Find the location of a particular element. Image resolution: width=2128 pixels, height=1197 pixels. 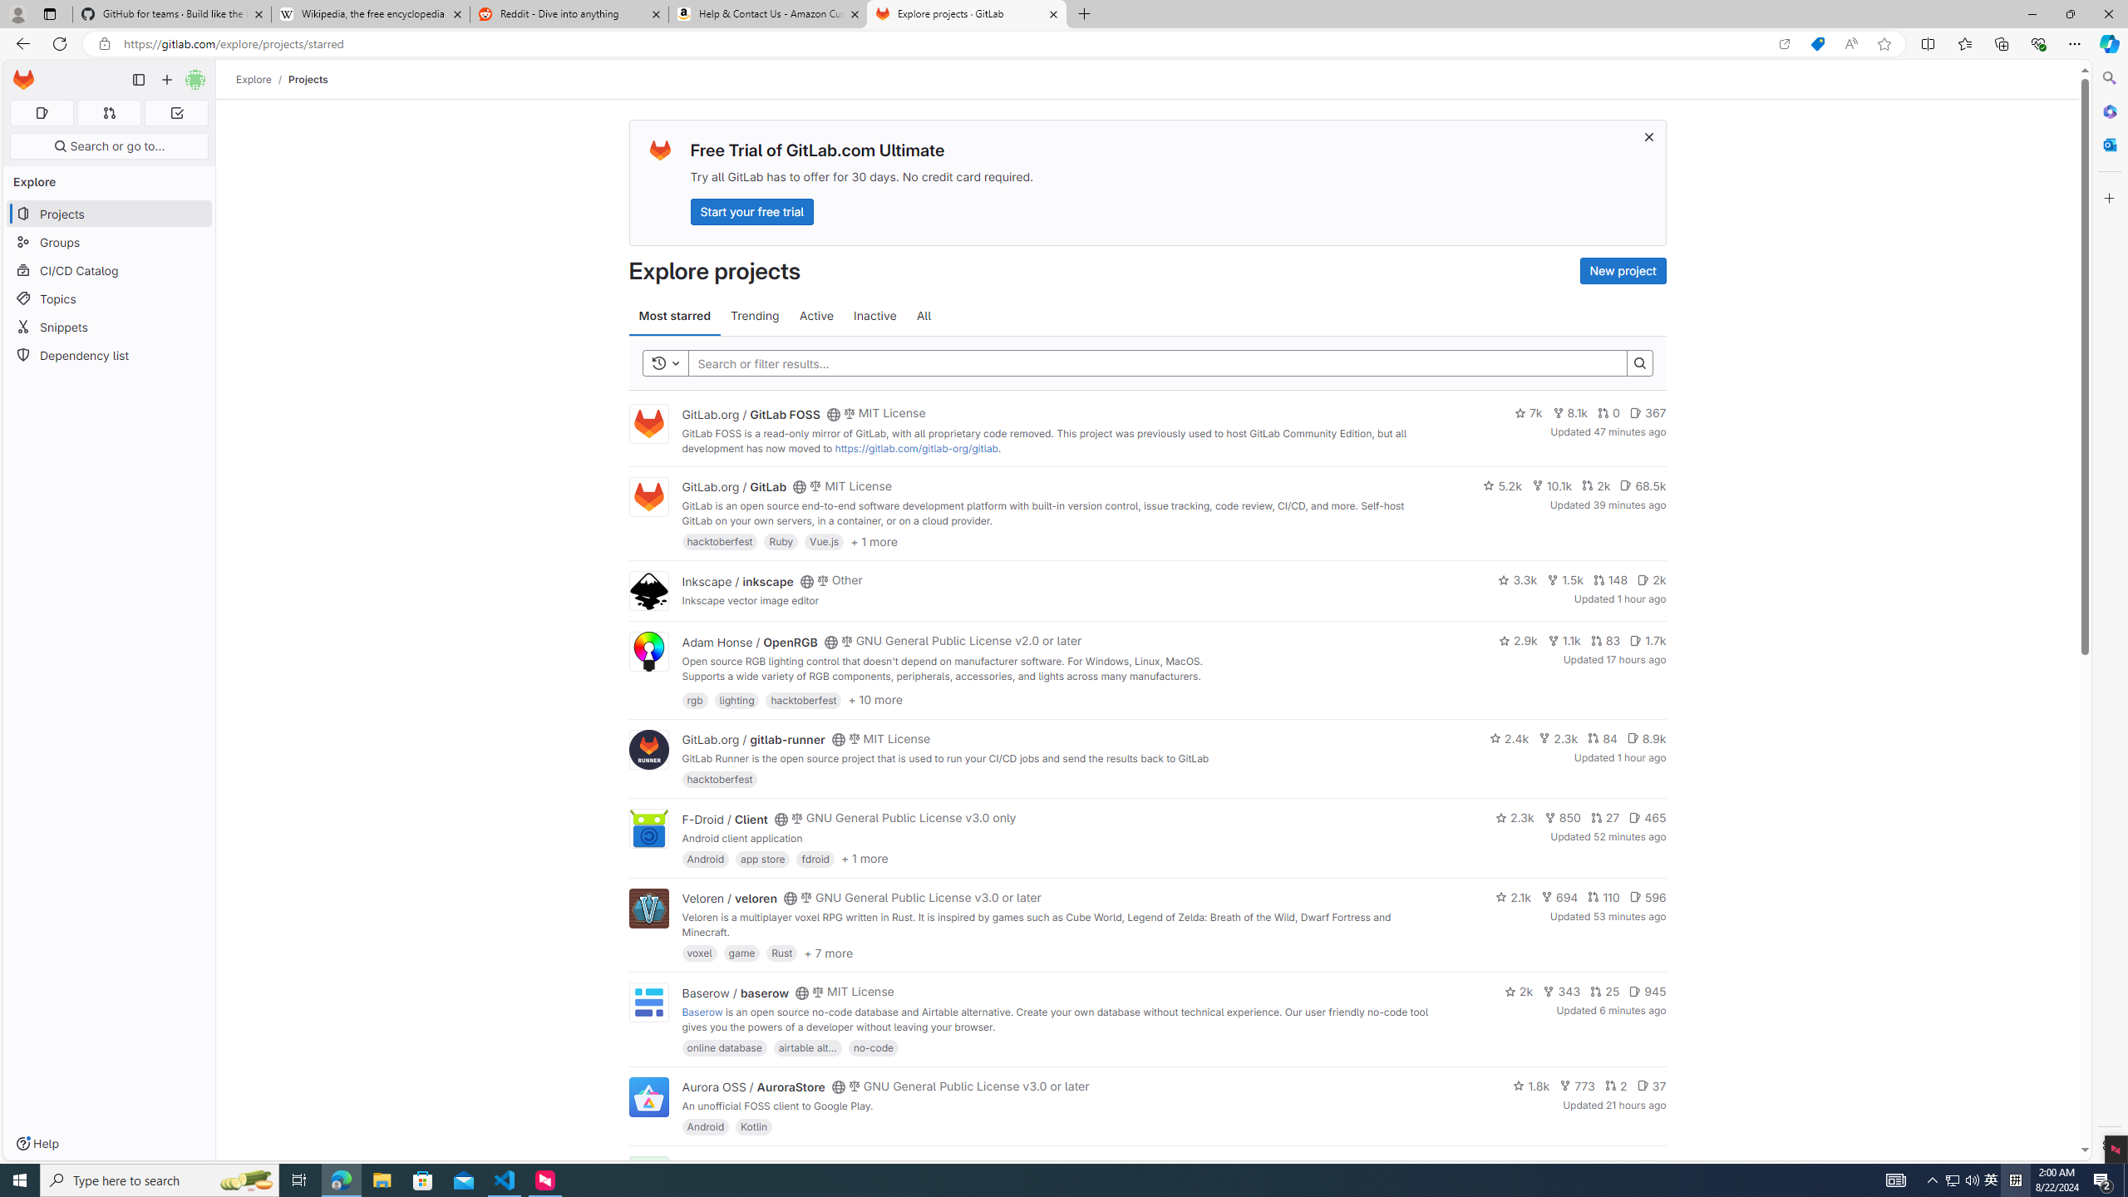

Projects is located at coordinates (308, 79).